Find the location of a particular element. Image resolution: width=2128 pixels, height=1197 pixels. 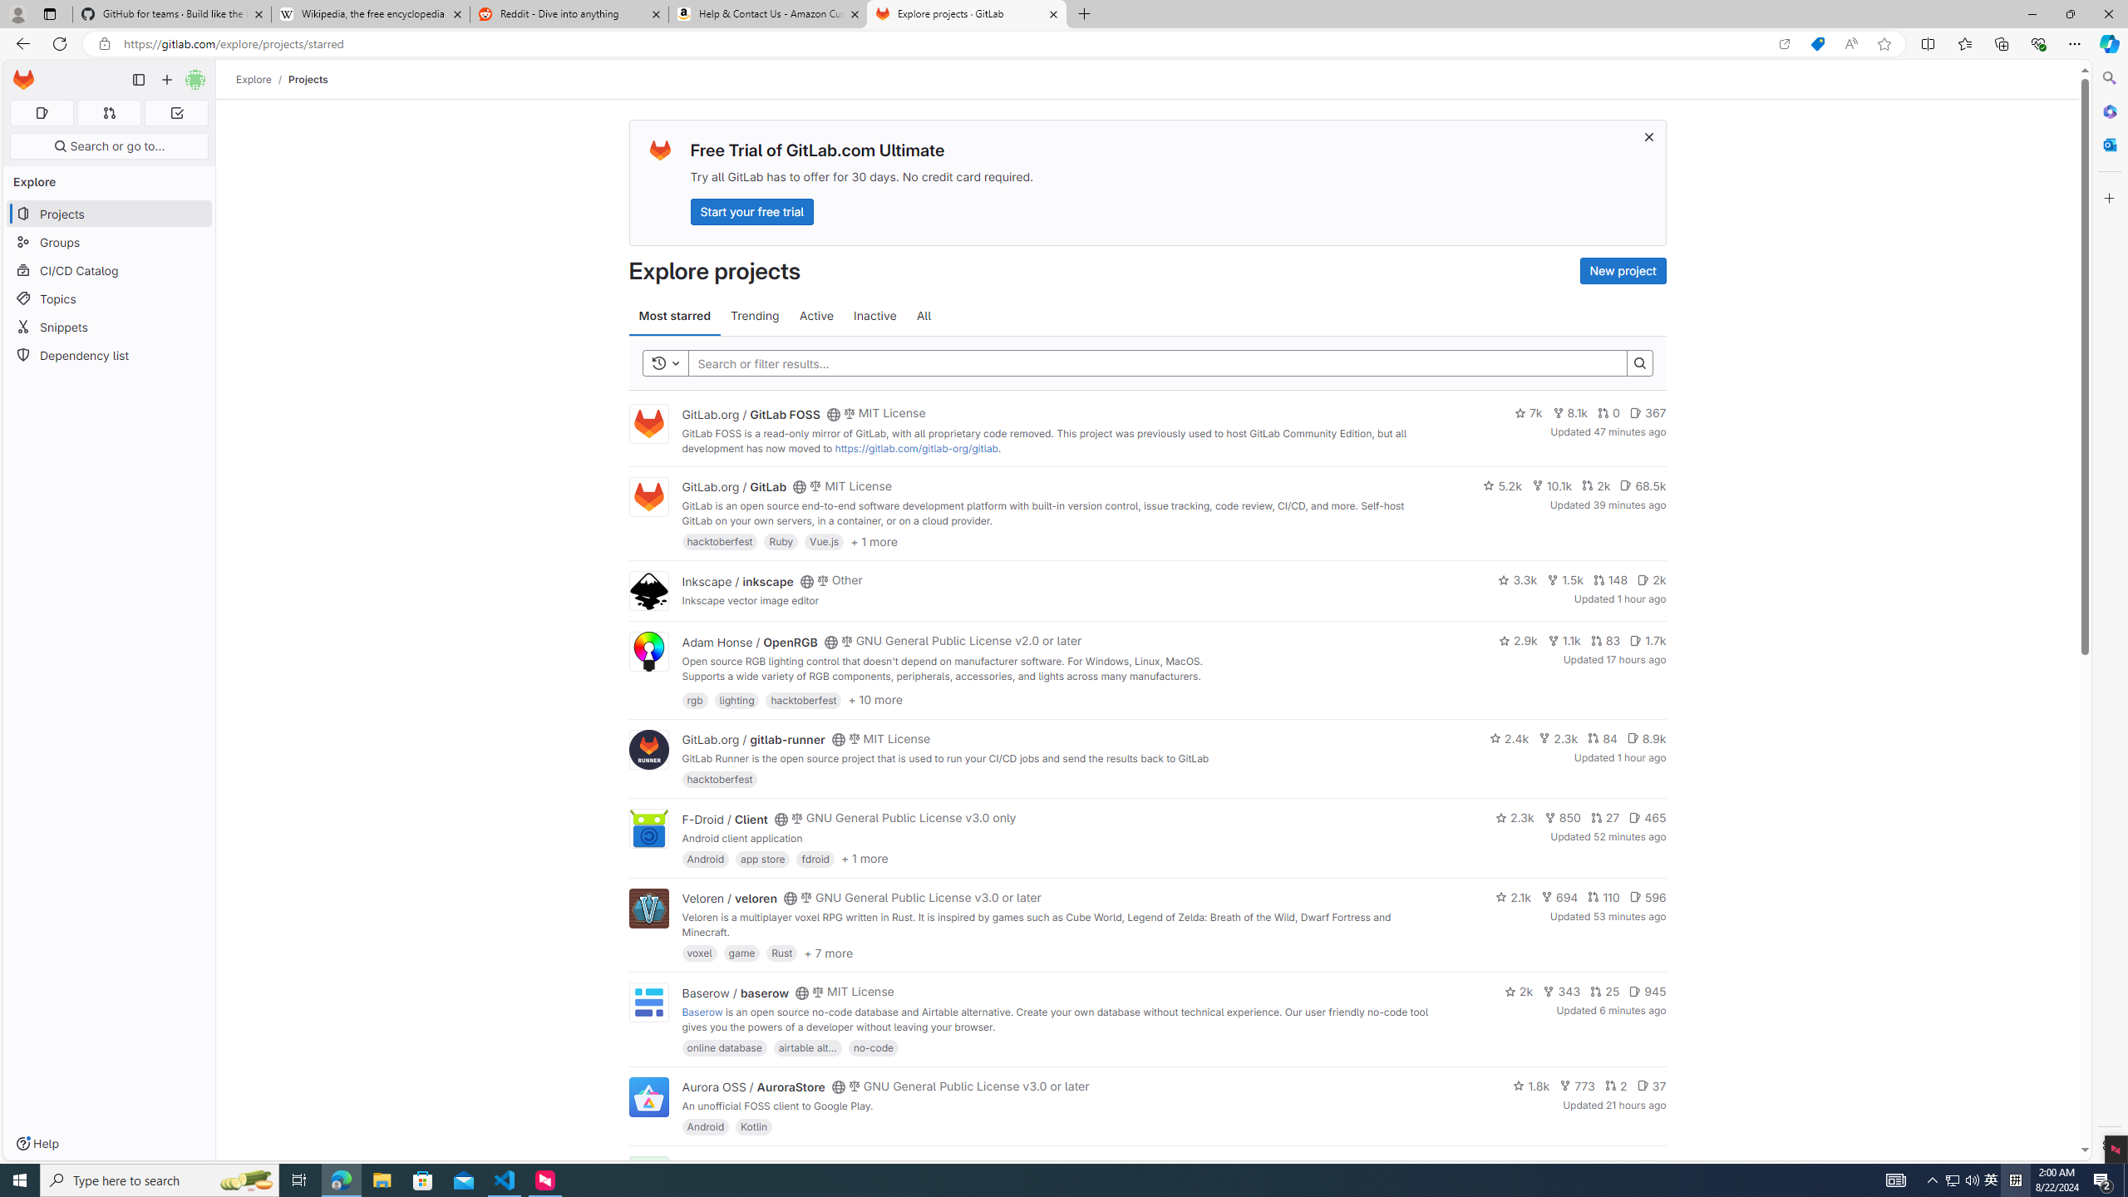

Projects is located at coordinates (308, 79).